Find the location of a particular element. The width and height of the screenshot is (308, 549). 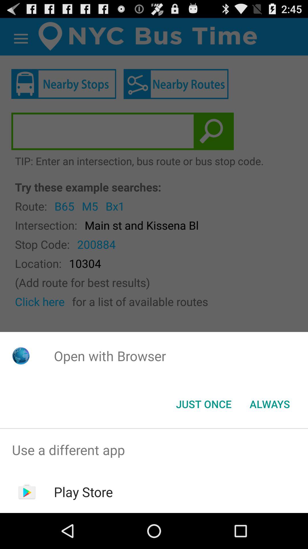

choose always icon is located at coordinates (270, 404).